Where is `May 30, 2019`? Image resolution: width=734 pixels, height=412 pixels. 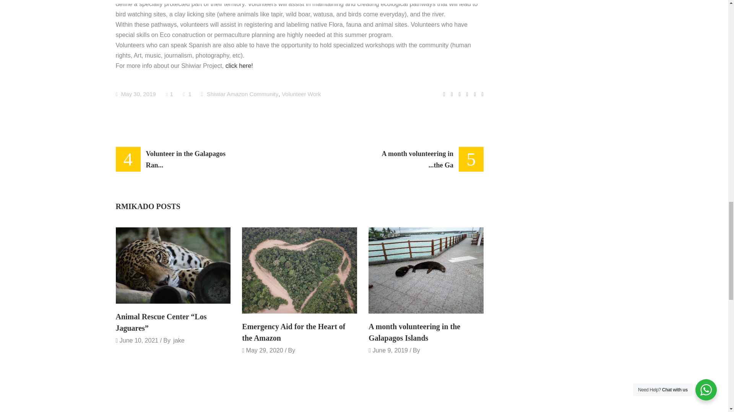
May 30, 2019 is located at coordinates (135, 94).